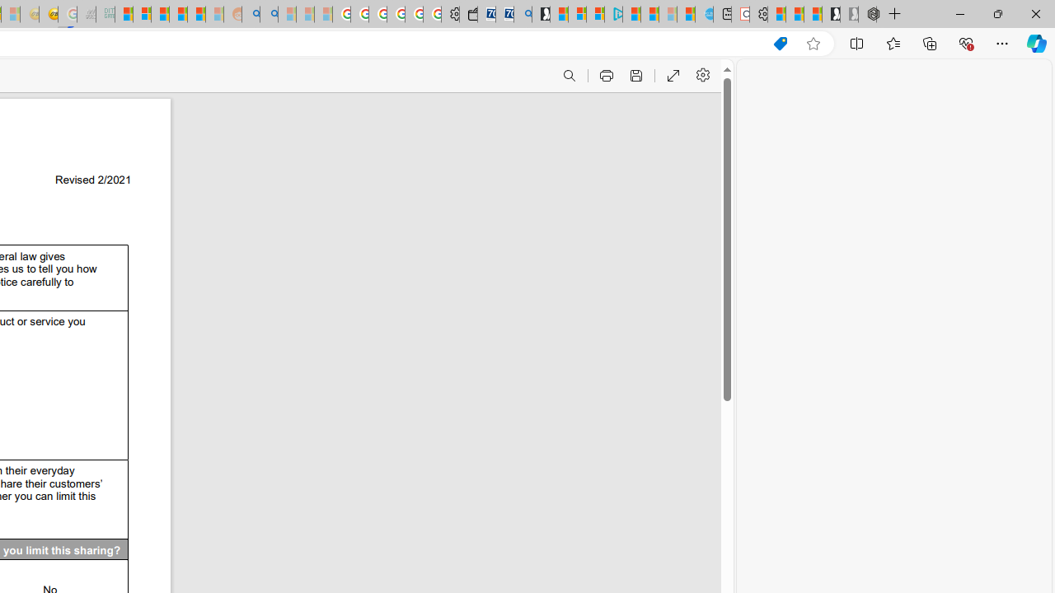  What do you see at coordinates (780, 44) in the screenshot?
I see `Shopping in Microsoft Edge` at bounding box center [780, 44].